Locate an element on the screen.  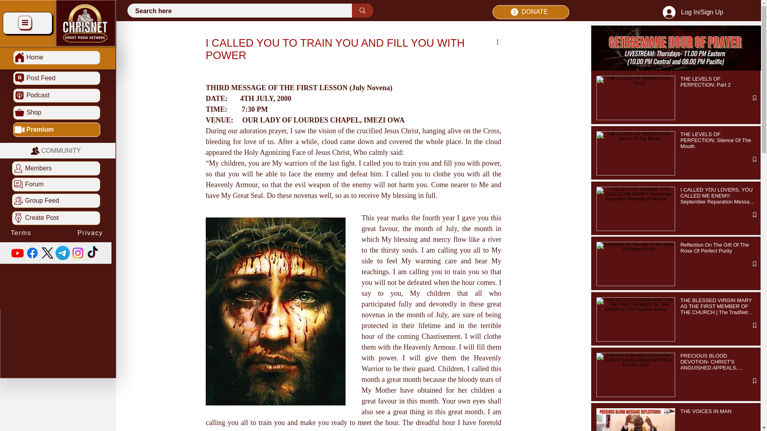
Terms is located at coordinates (619, 336).